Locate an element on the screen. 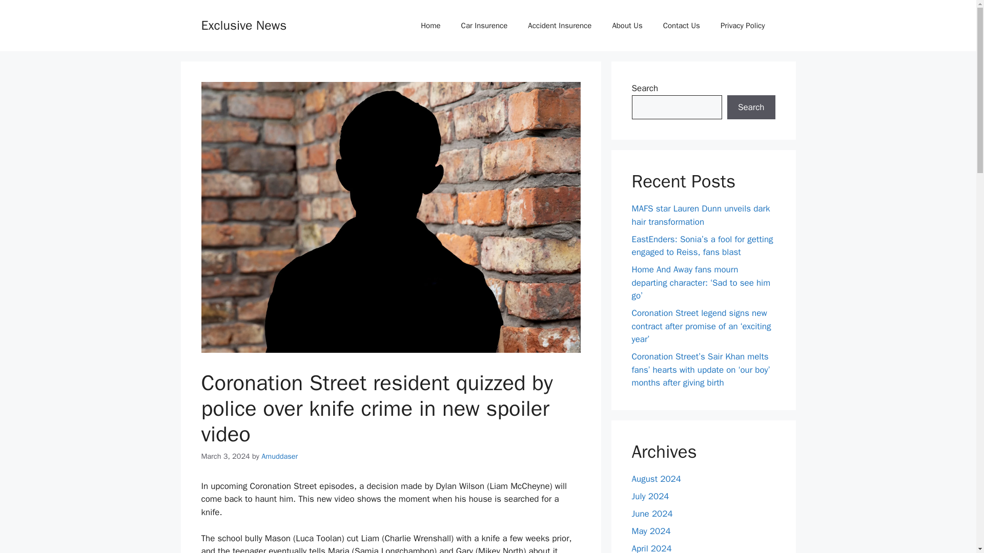 This screenshot has height=553, width=984. June 2024 is located at coordinates (652, 513).